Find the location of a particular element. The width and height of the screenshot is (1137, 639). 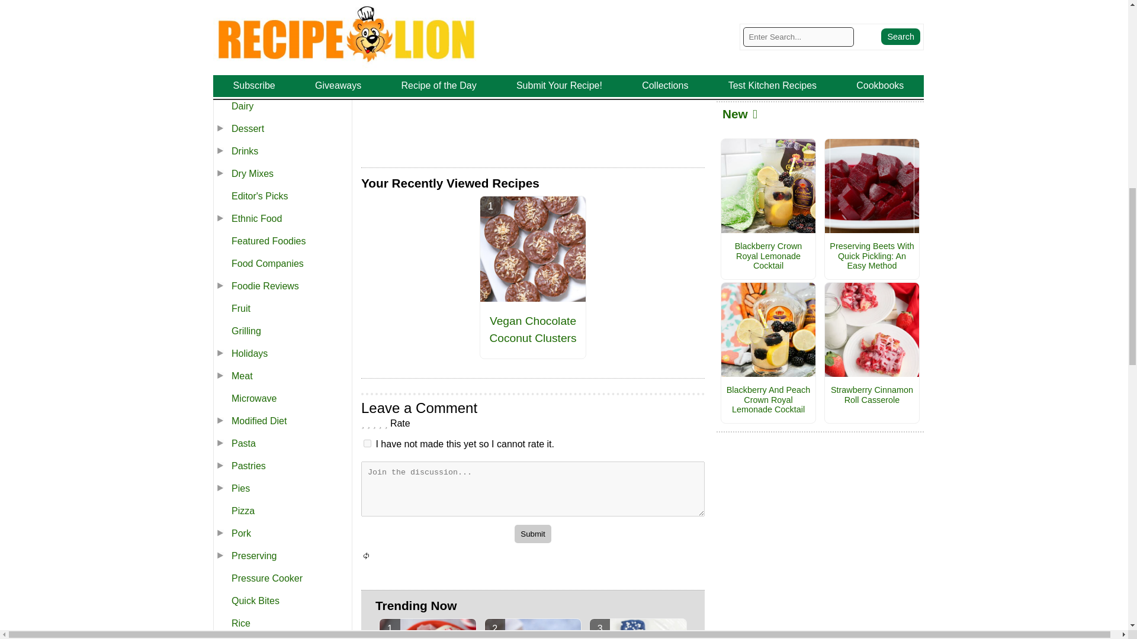

Insticator Content Engagement Unit is located at coordinates (450, 96).